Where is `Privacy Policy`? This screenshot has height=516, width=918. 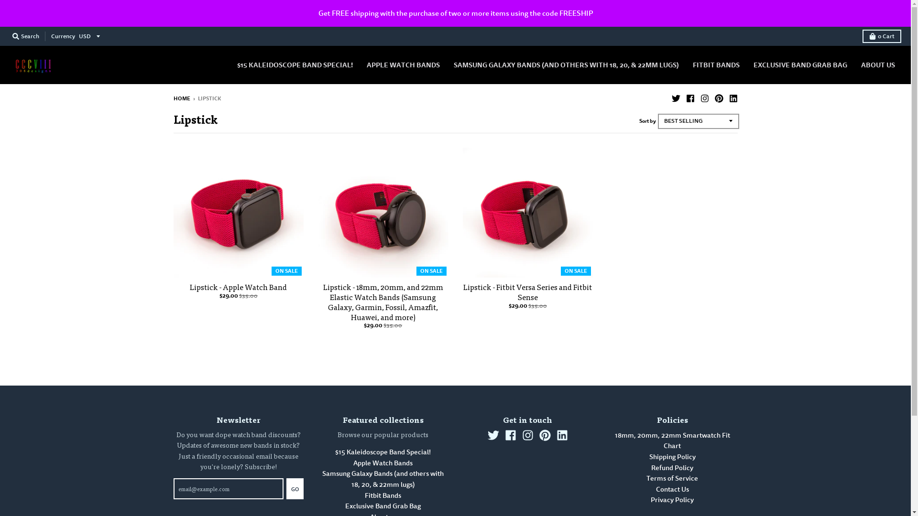
Privacy Policy is located at coordinates (672, 500).